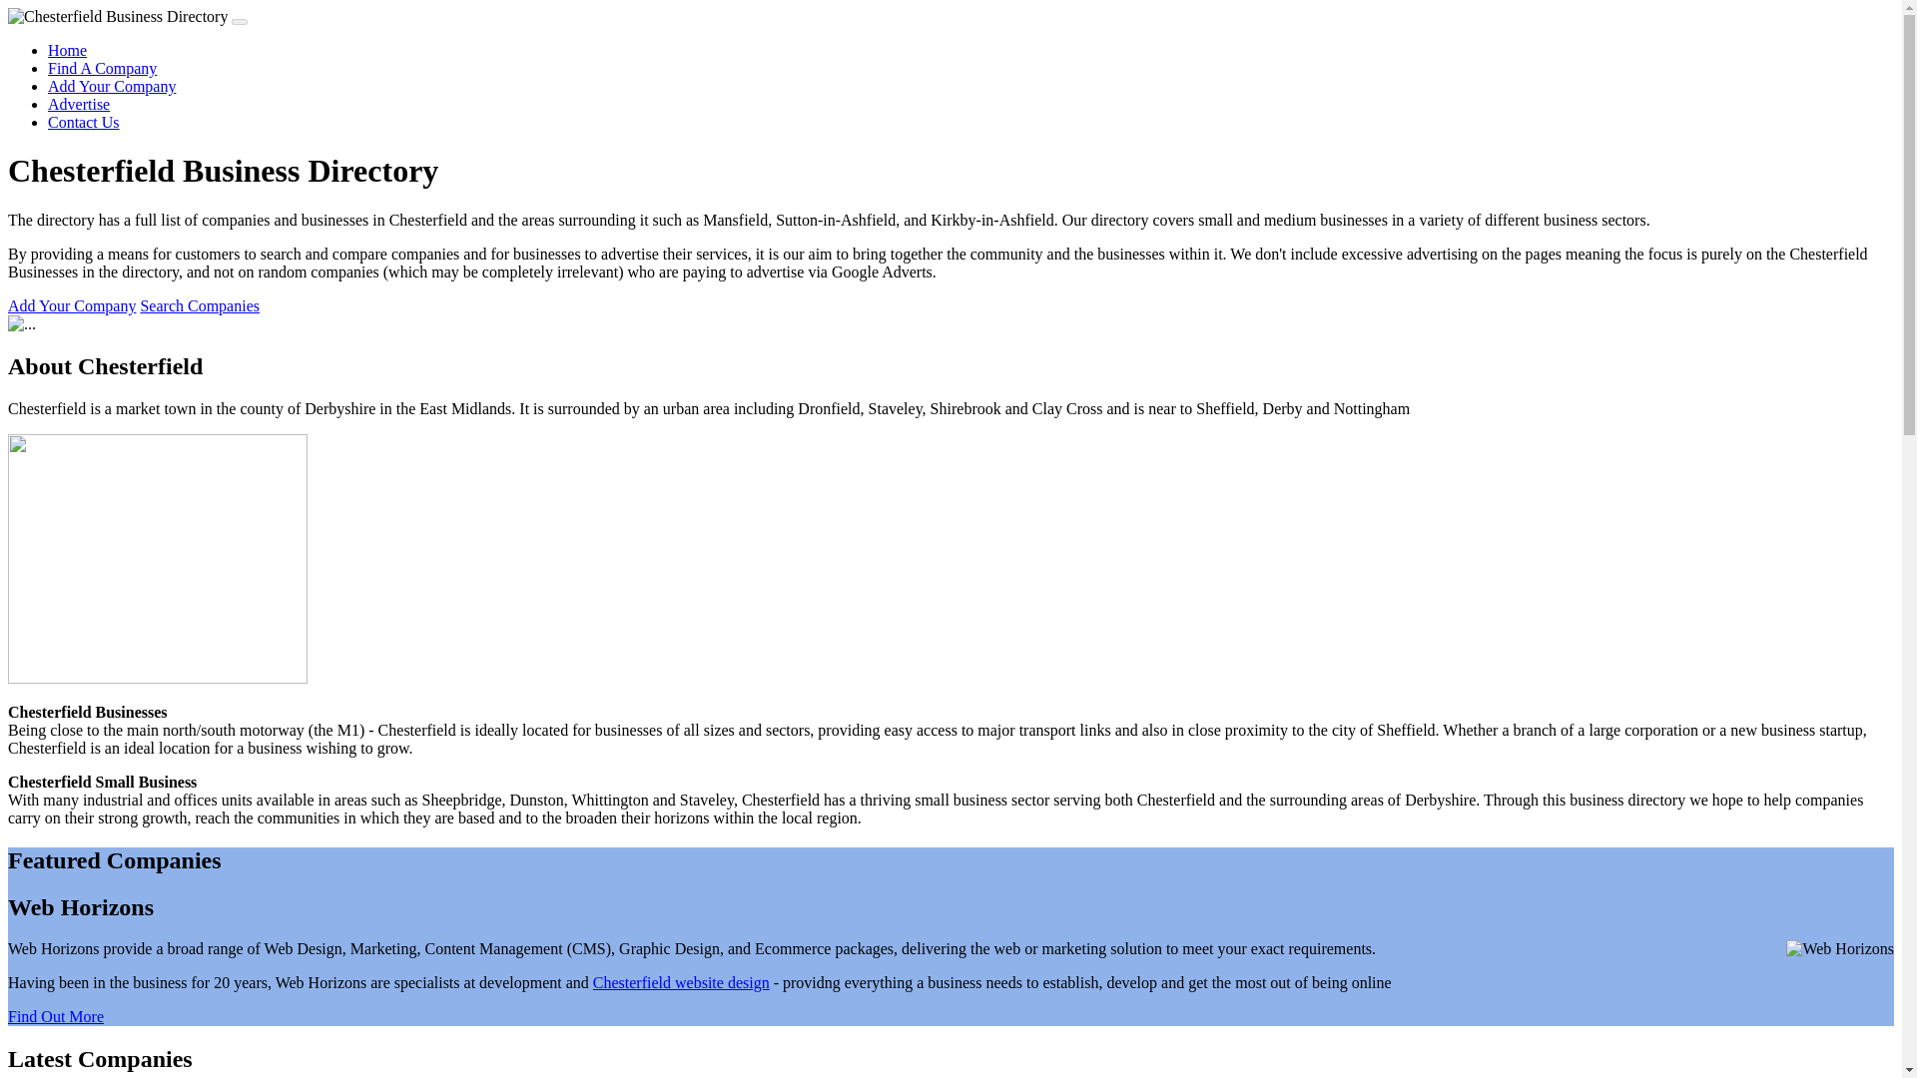  I want to click on Search Companies, so click(200, 305).